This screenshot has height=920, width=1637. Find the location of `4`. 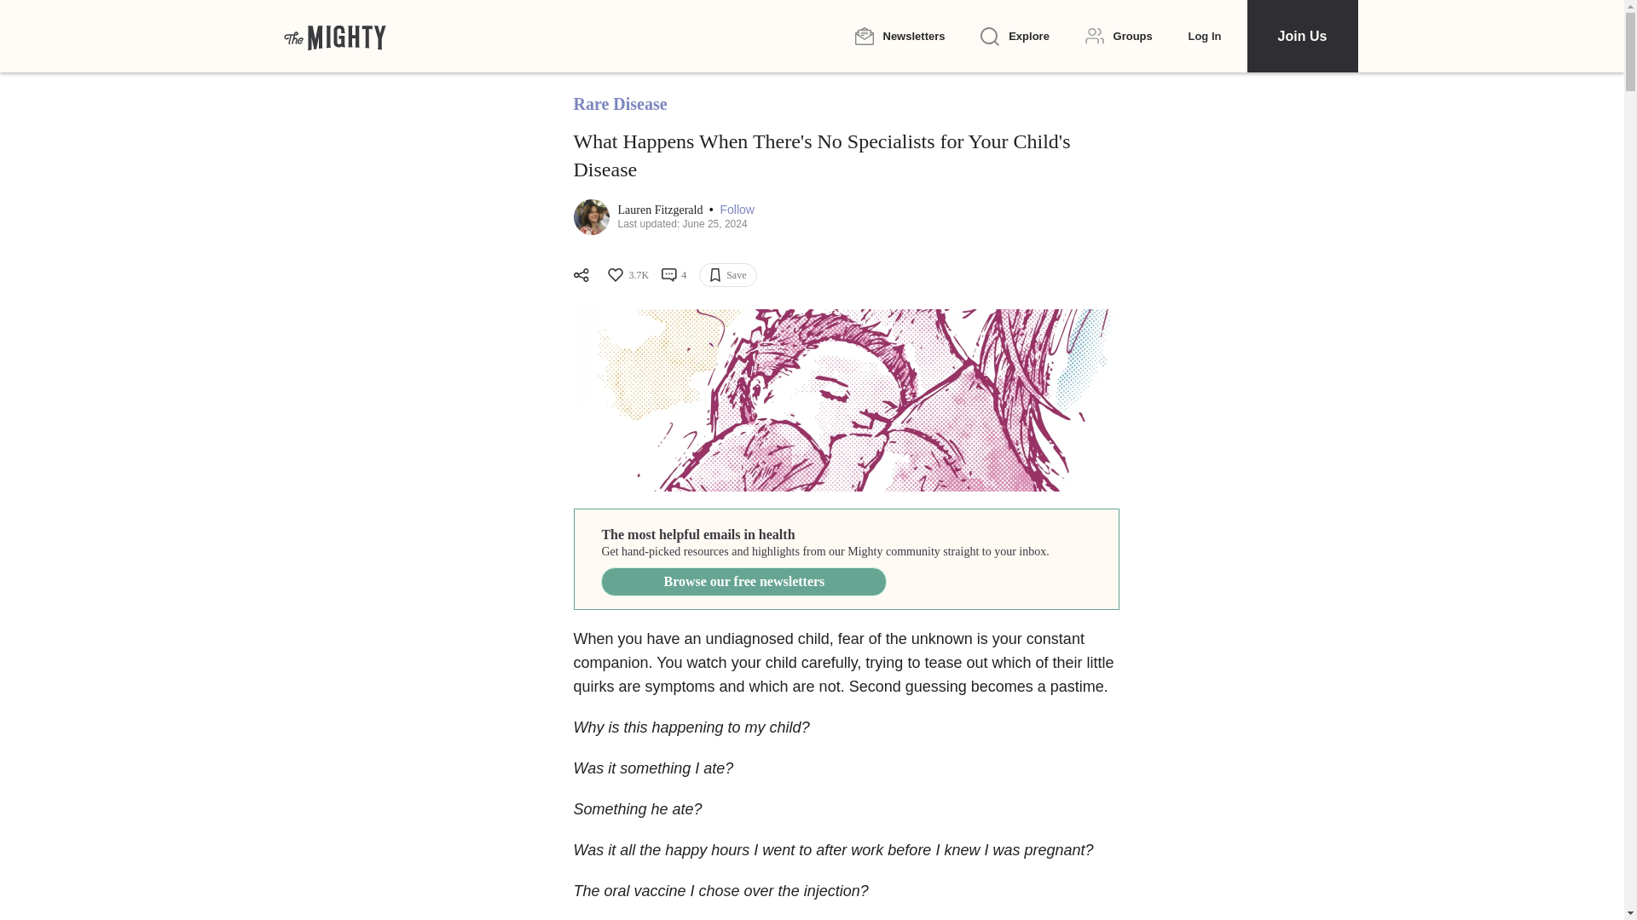

4 is located at coordinates (674, 274).